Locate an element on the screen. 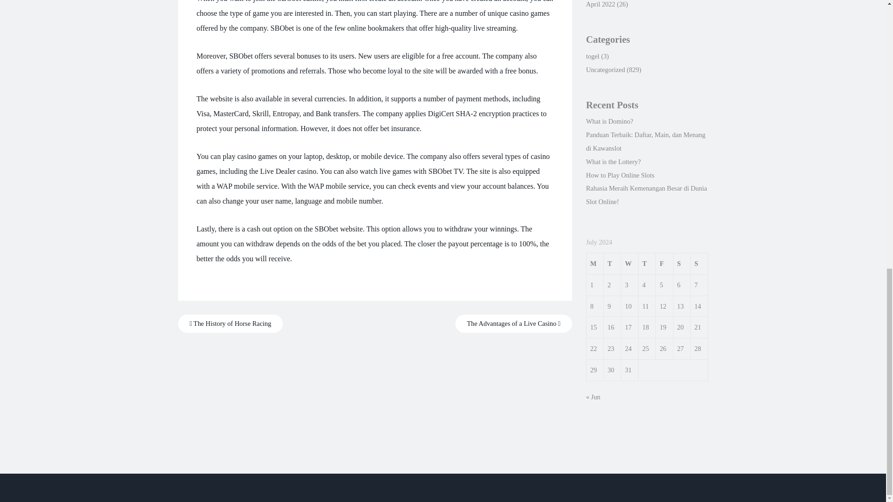  The Advantages of a Live Casino is located at coordinates (513, 324).